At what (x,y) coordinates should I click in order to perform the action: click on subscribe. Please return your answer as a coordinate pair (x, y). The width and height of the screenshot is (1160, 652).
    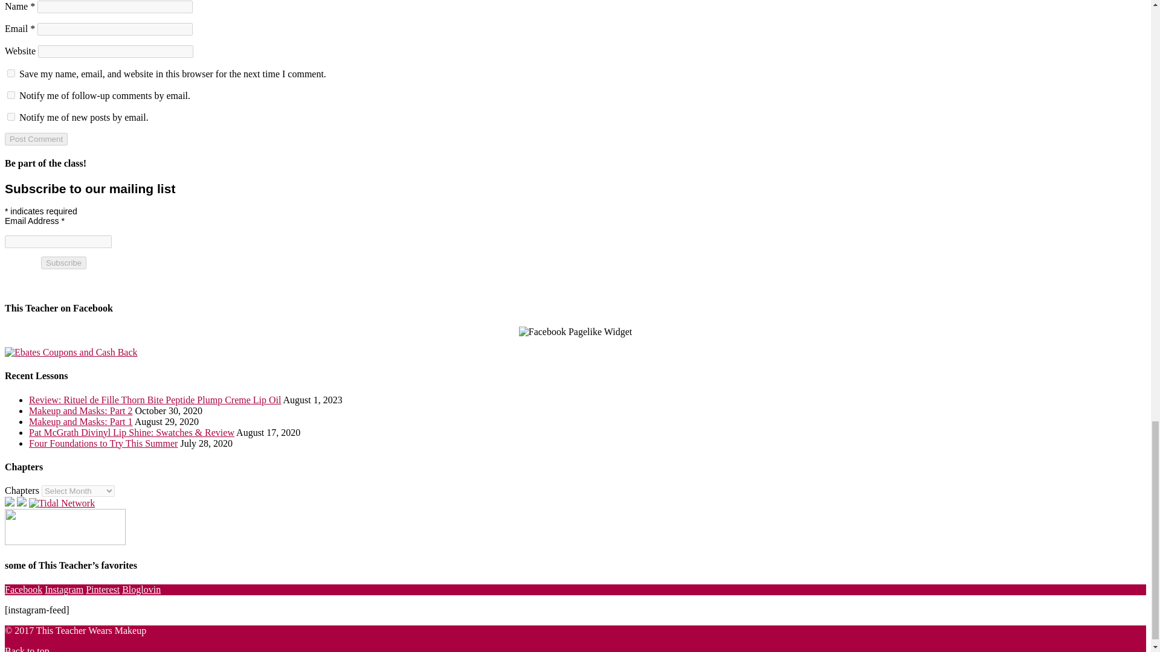
    Looking at the image, I should click on (11, 116).